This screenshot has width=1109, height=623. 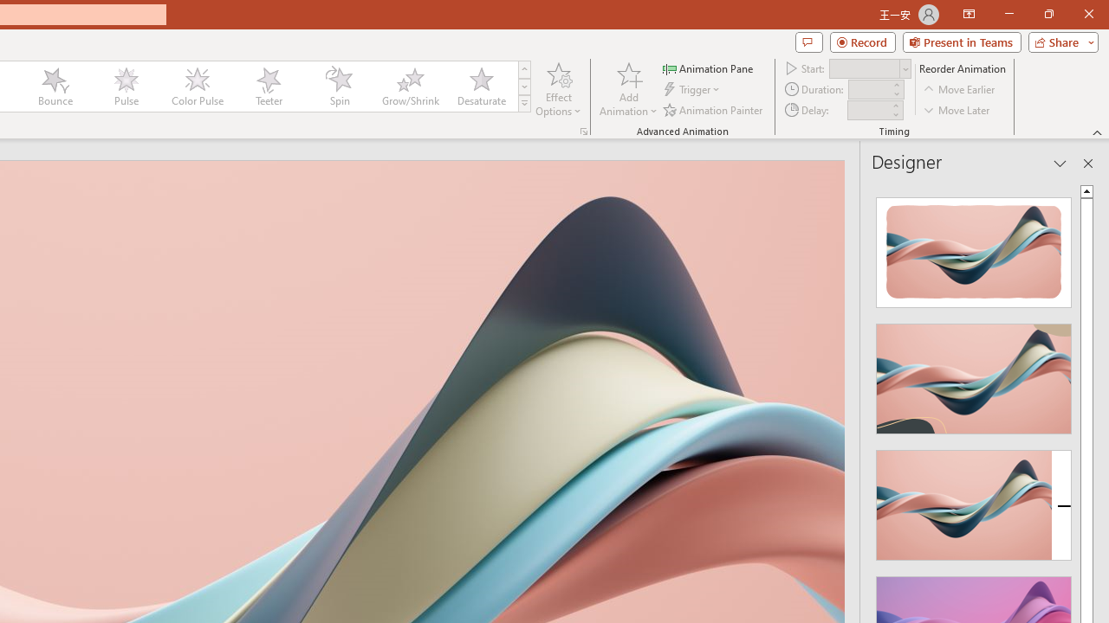 I want to click on Share, so click(x=1060, y=42).